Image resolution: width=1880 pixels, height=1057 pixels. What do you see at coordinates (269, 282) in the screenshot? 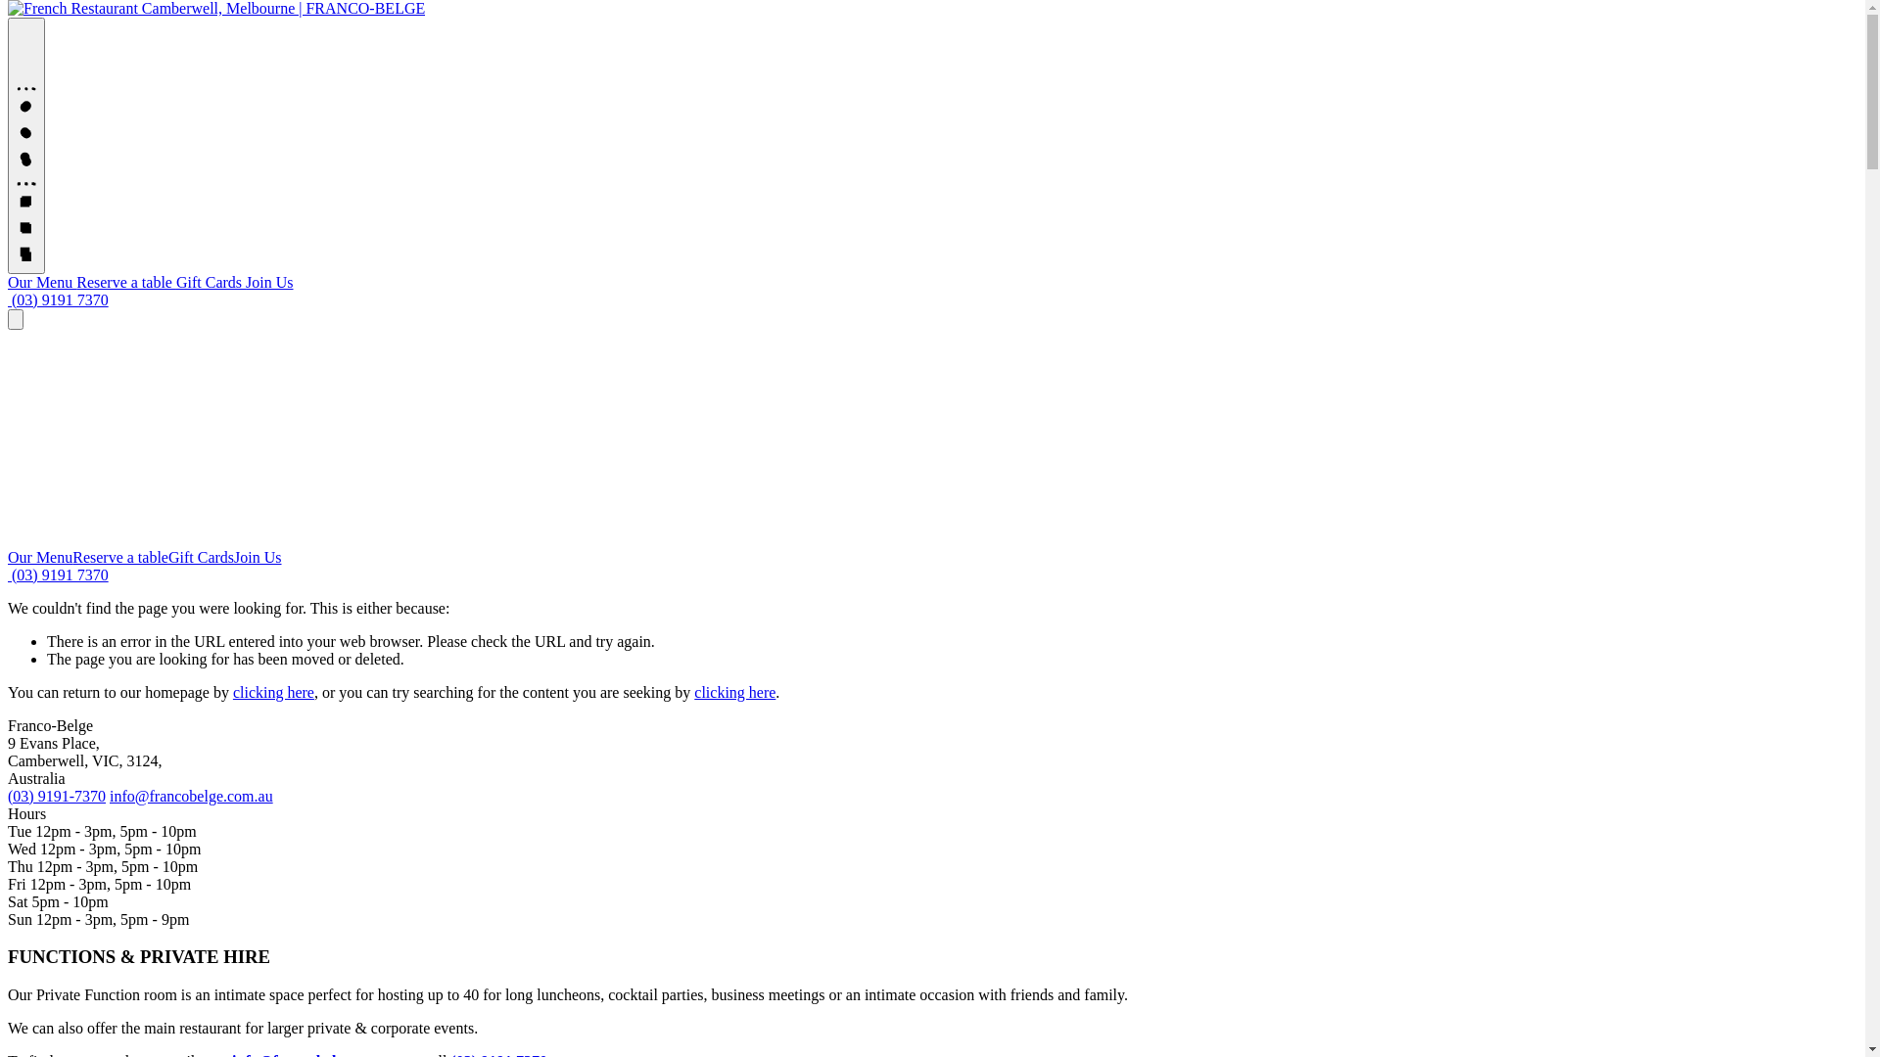
I see `Join Us` at bounding box center [269, 282].